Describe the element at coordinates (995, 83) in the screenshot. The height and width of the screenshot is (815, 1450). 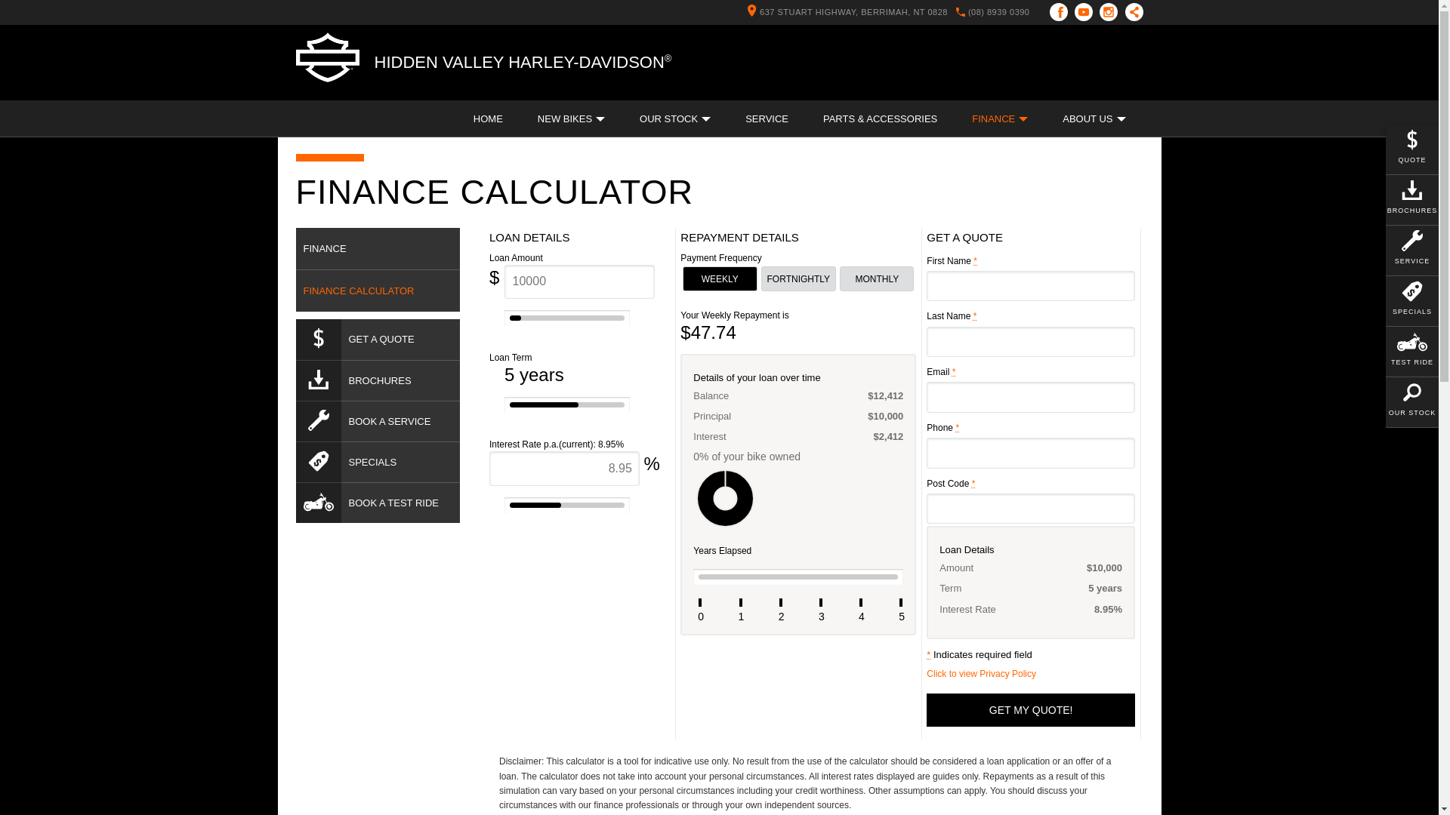
I see `ABOUT US` at that location.